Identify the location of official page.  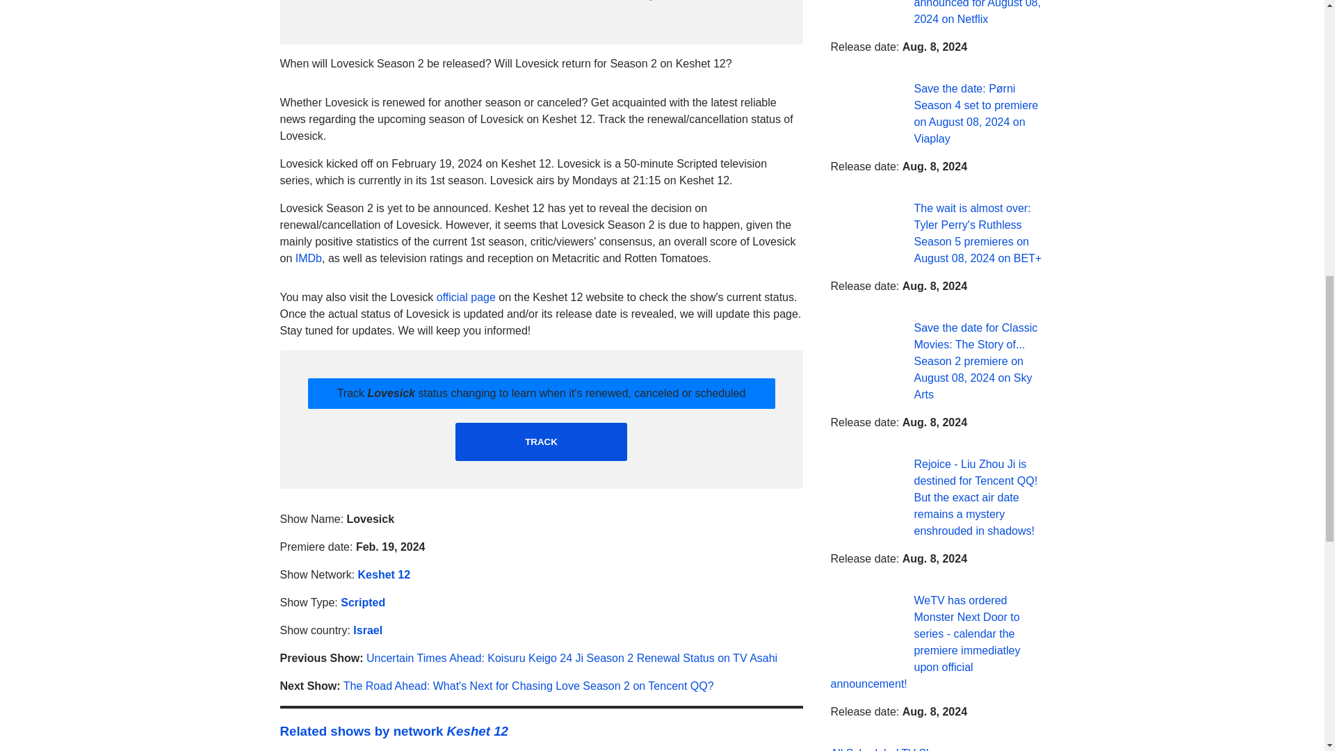
(466, 298).